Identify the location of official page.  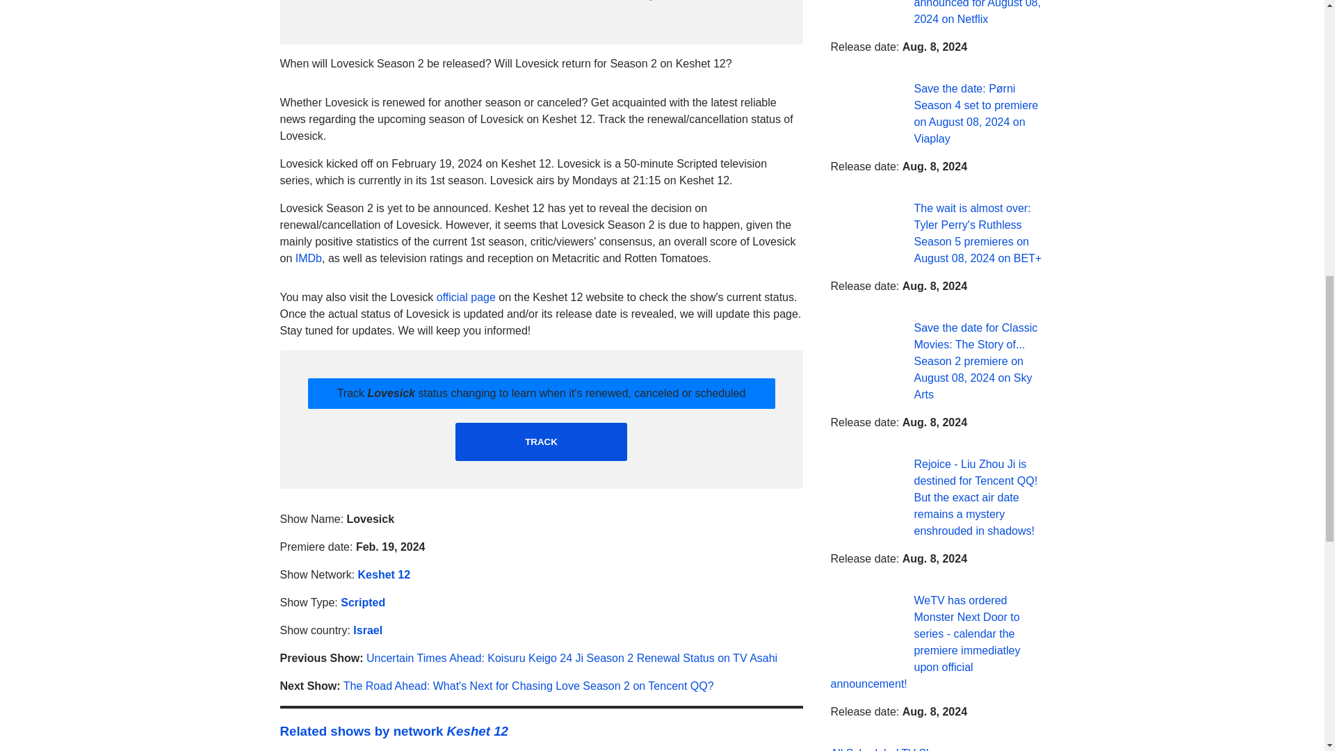
(466, 298).